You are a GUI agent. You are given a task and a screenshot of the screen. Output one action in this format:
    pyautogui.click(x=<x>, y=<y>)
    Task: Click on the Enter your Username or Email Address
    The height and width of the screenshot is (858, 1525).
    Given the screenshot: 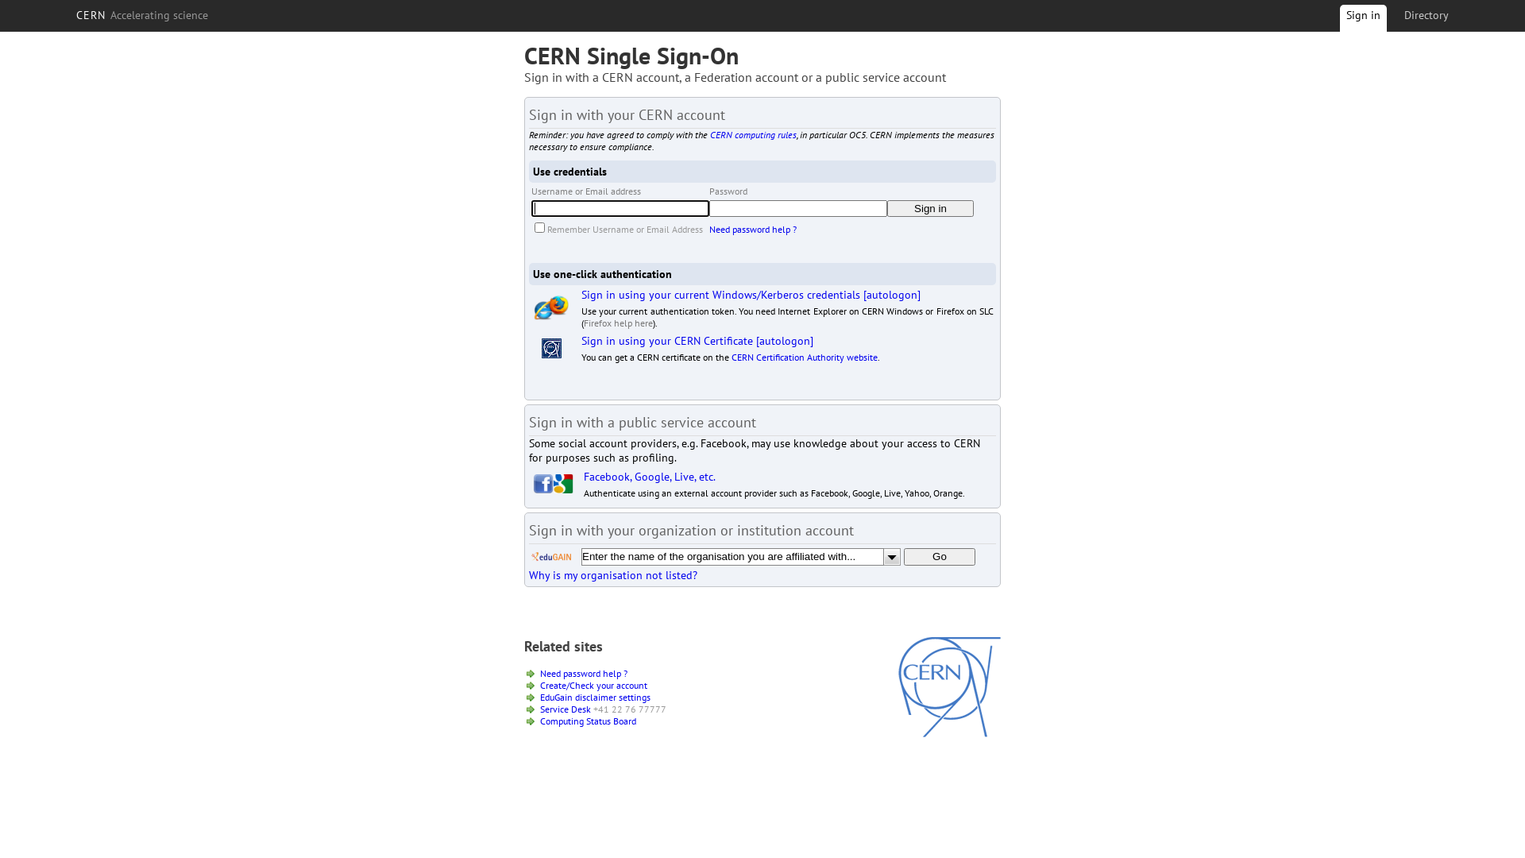 What is the action you would take?
    pyautogui.click(x=620, y=208)
    